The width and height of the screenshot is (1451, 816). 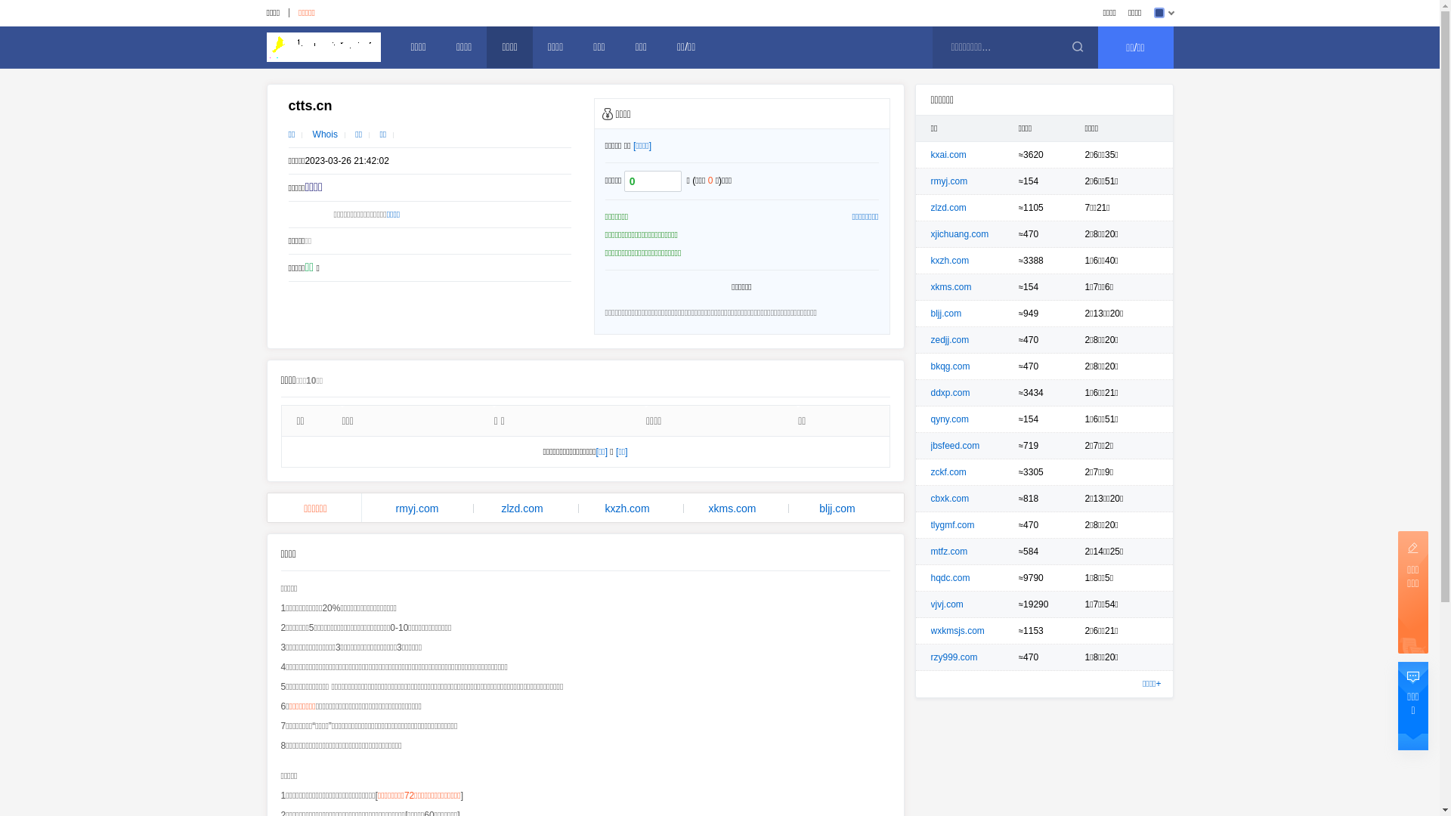 I want to click on kxai.com, so click(x=949, y=155).